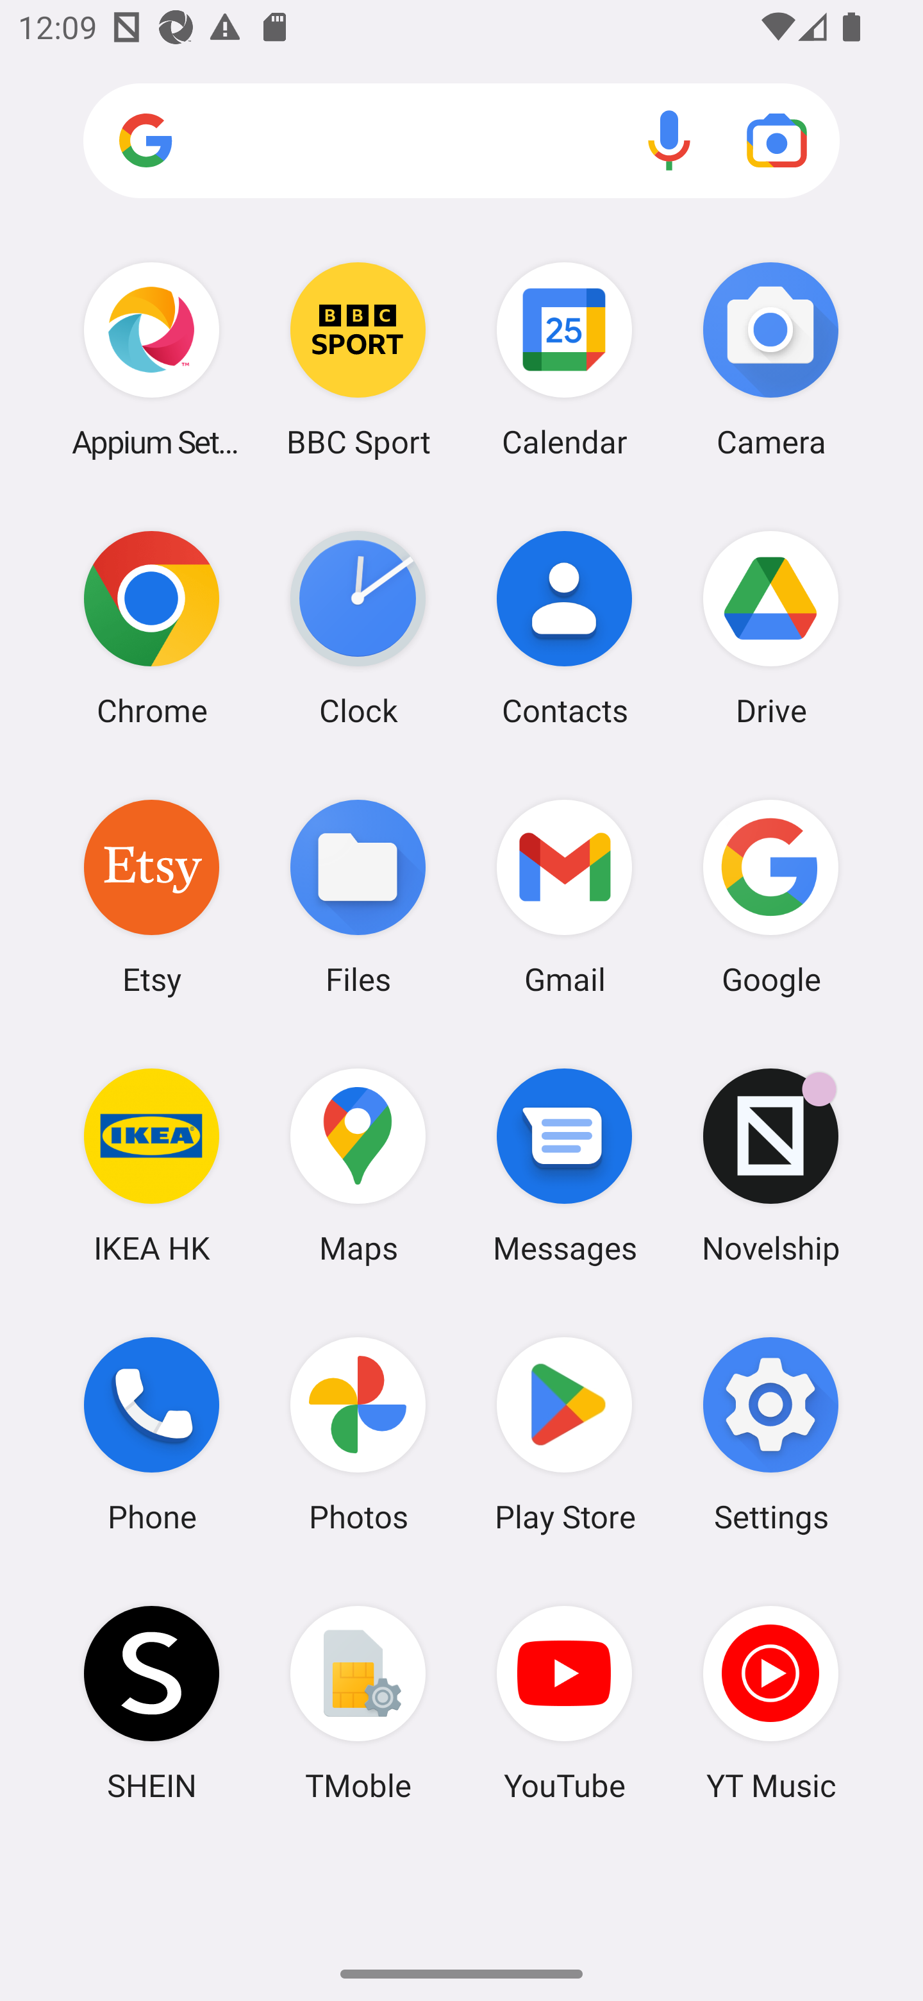  I want to click on Google, so click(770, 896).